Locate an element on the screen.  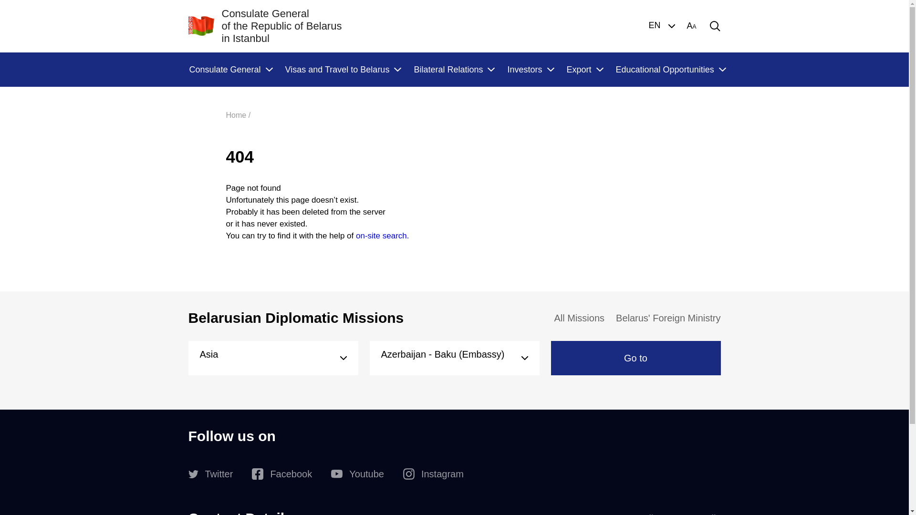
Belarus' Foreign Ministry is located at coordinates (668, 318).